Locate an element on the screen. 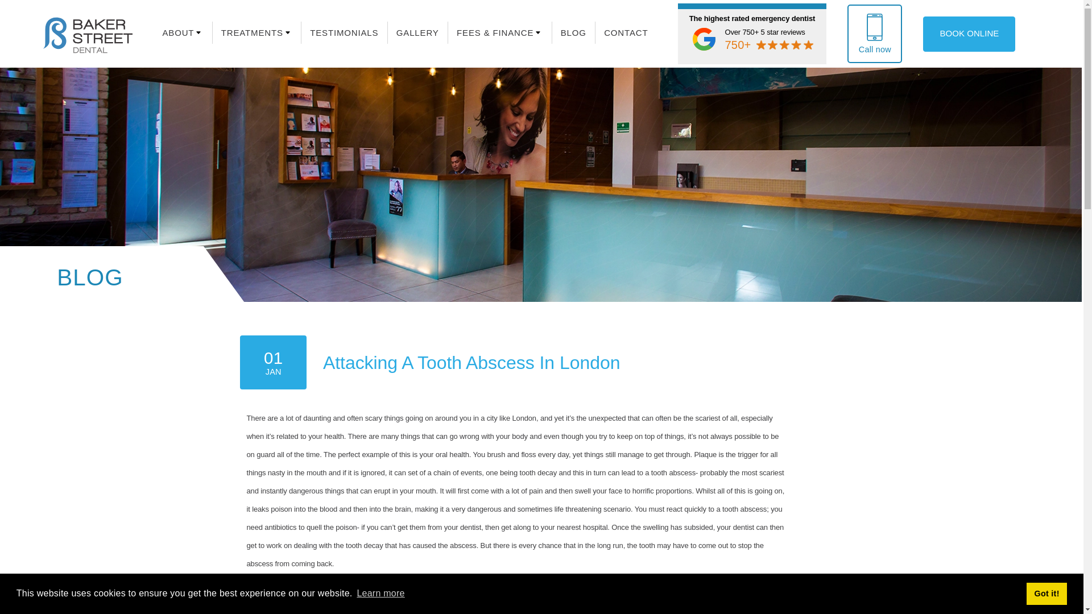 The width and height of the screenshot is (1092, 614). Learn more is located at coordinates (380, 594).